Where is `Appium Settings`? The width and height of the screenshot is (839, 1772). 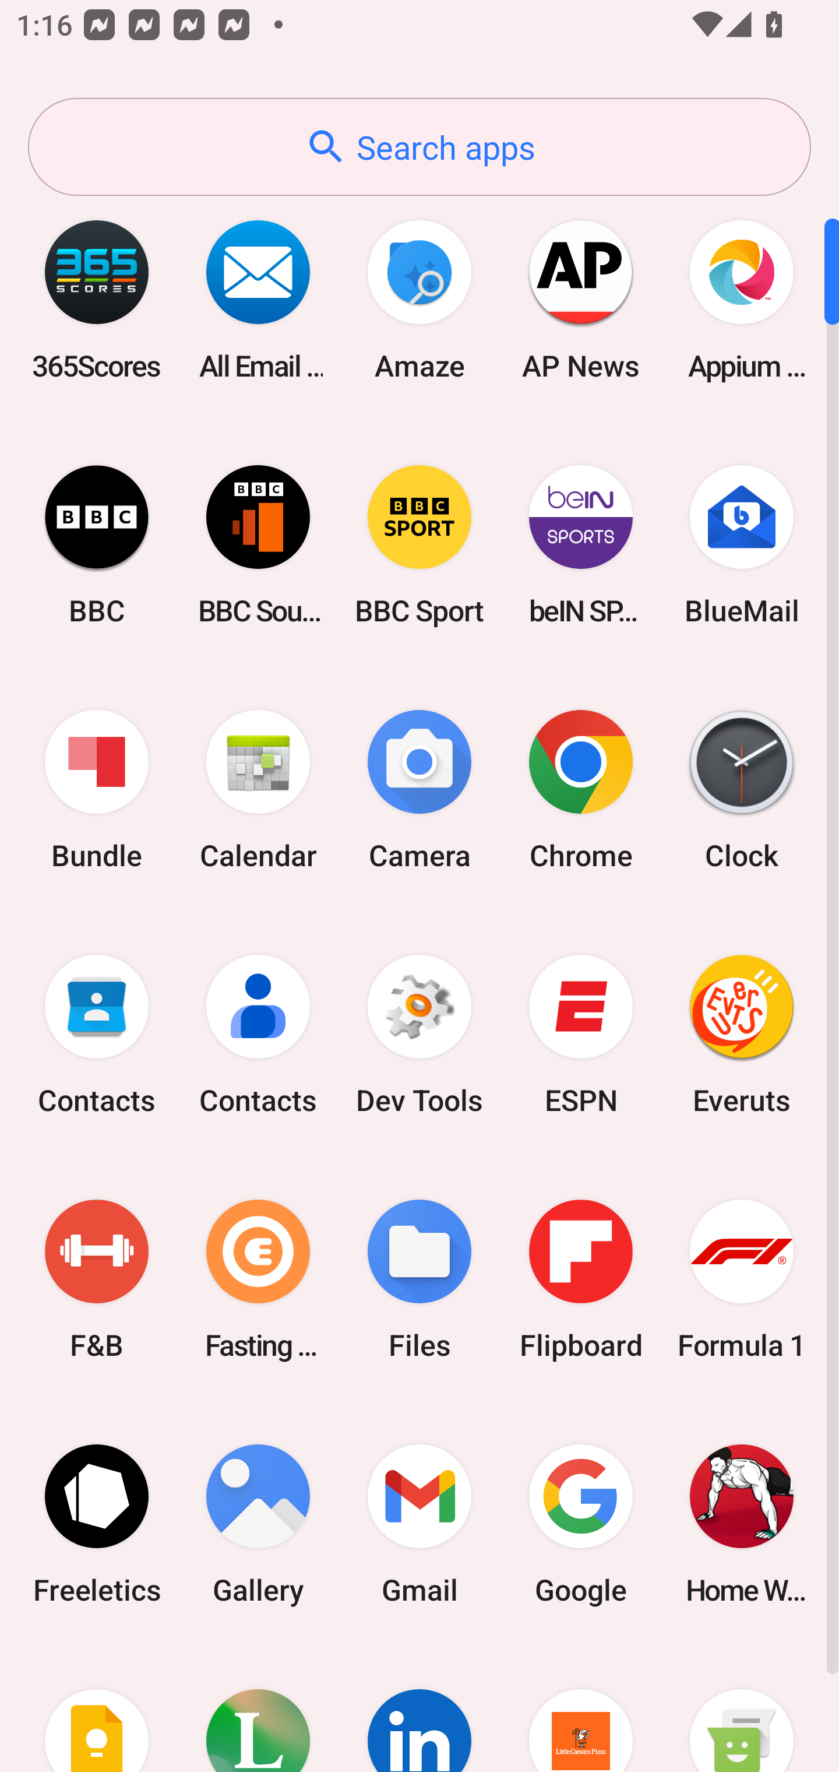 Appium Settings is located at coordinates (742, 300).